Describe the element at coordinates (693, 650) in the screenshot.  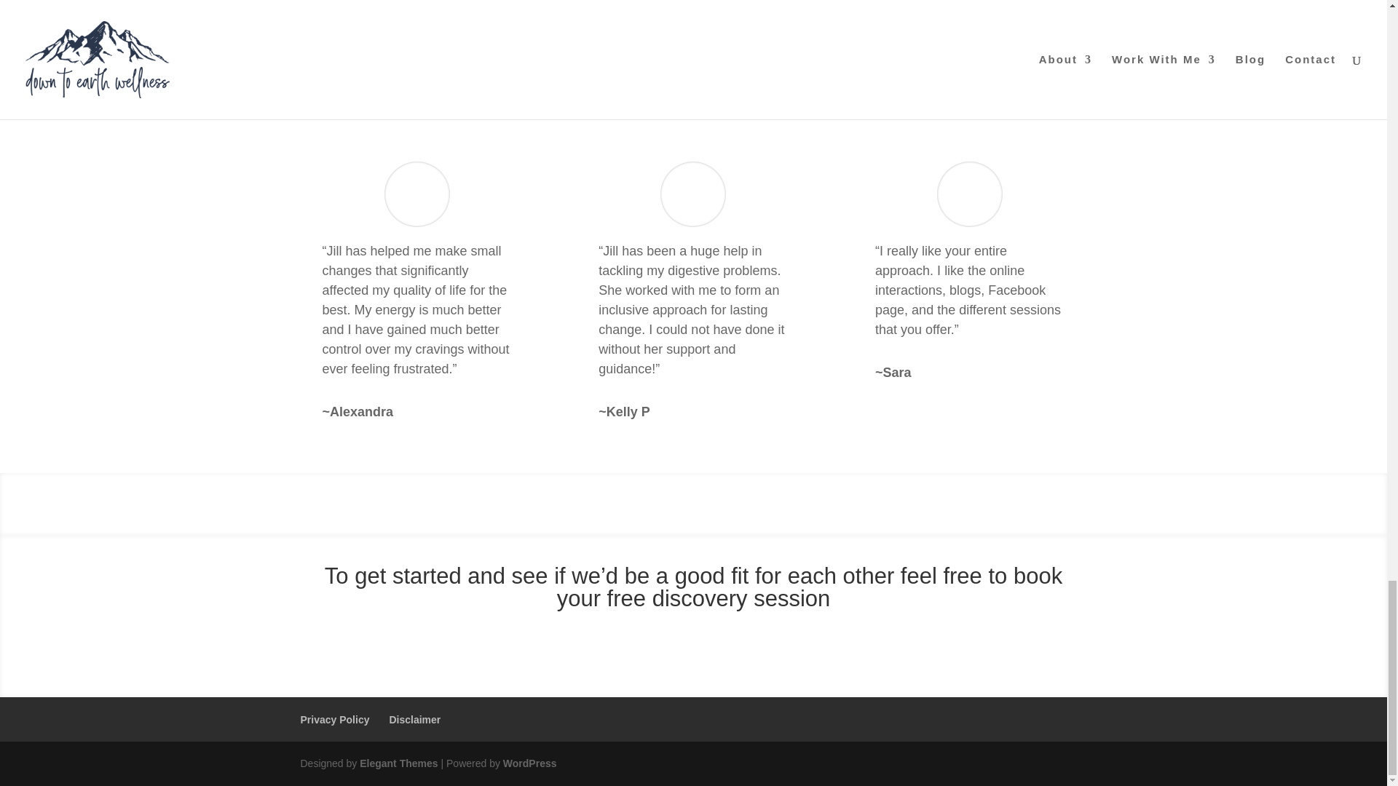
I see `Book your FREE discovery session now` at that location.